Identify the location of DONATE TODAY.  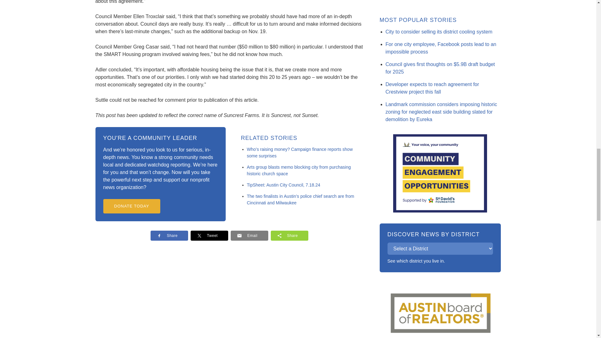
(132, 206).